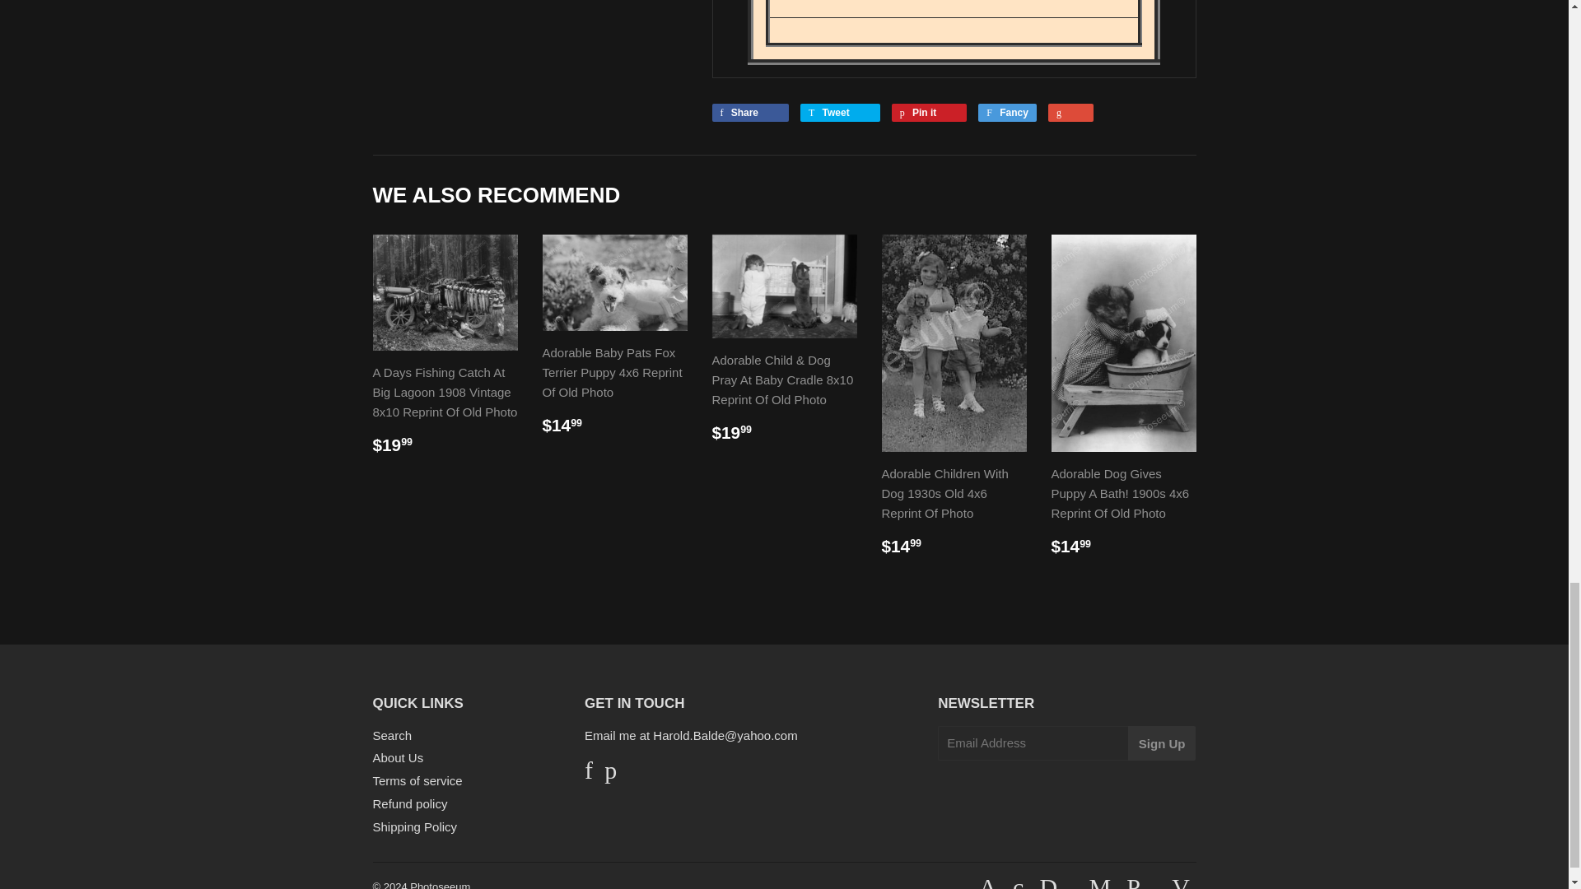 The height and width of the screenshot is (889, 1581). I want to click on Tweet, so click(840, 112).